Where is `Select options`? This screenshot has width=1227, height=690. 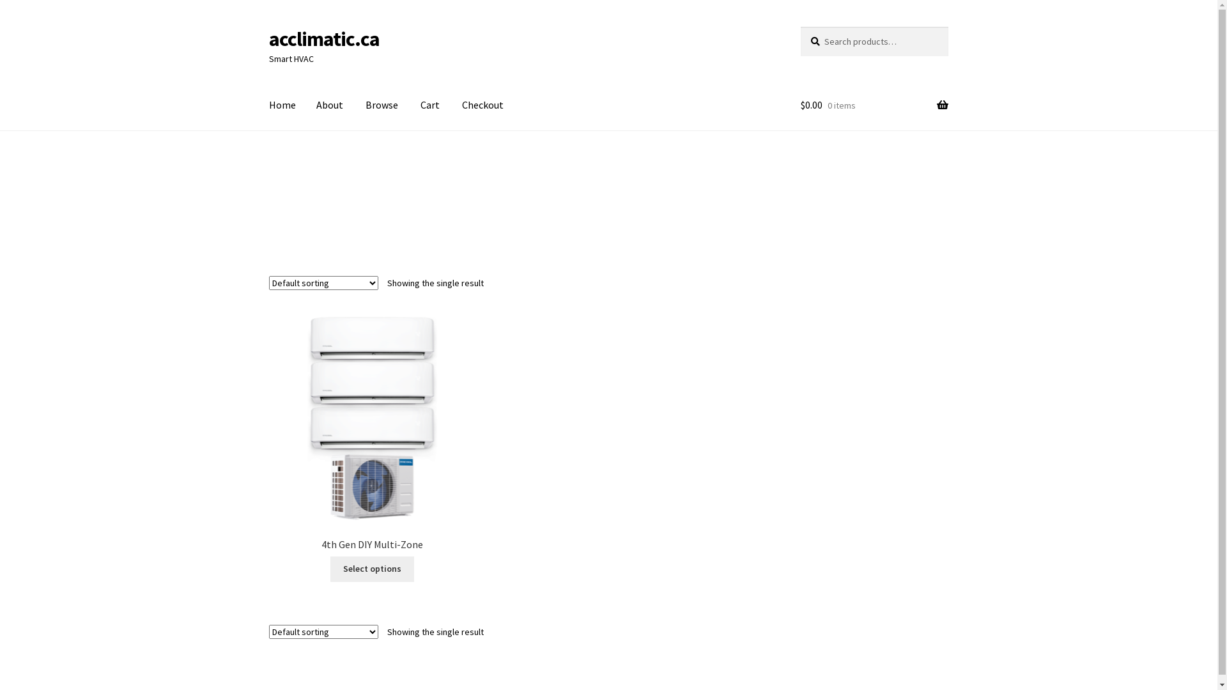
Select options is located at coordinates (372, 569).